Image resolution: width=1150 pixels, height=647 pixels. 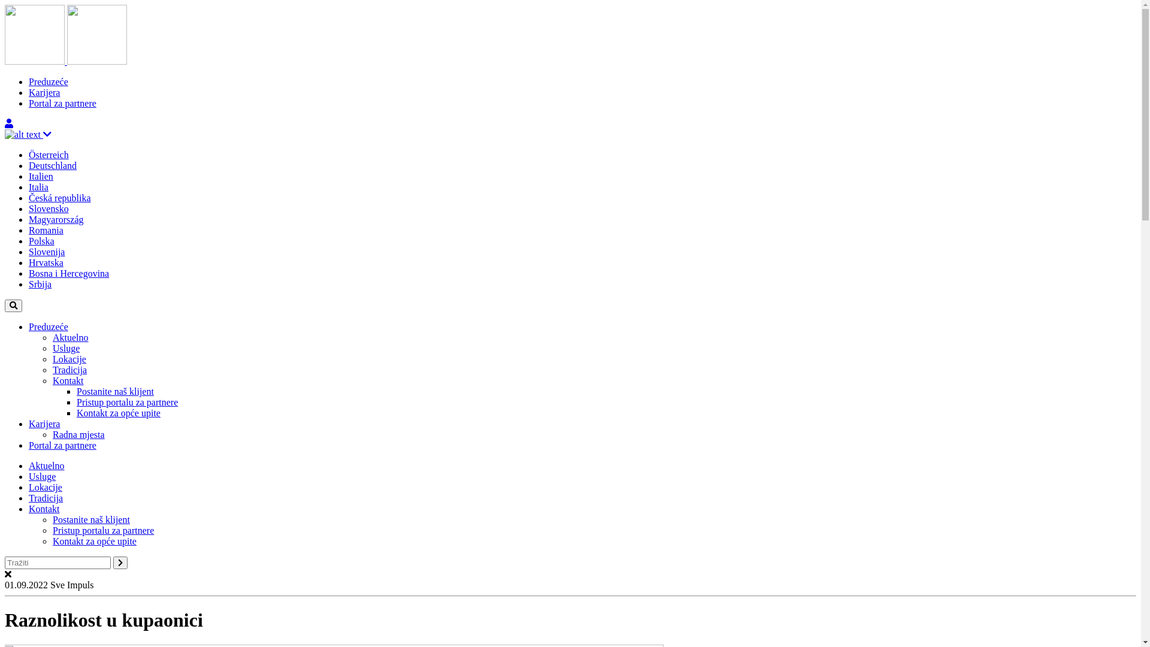 I want to click on Italien, so click(x=41, y=176).